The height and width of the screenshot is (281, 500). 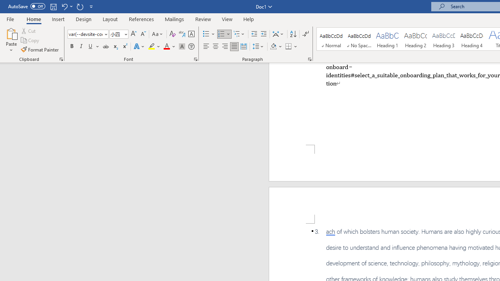 I want to click on Undo Apply Quick Style, so click(x=66, y=6).